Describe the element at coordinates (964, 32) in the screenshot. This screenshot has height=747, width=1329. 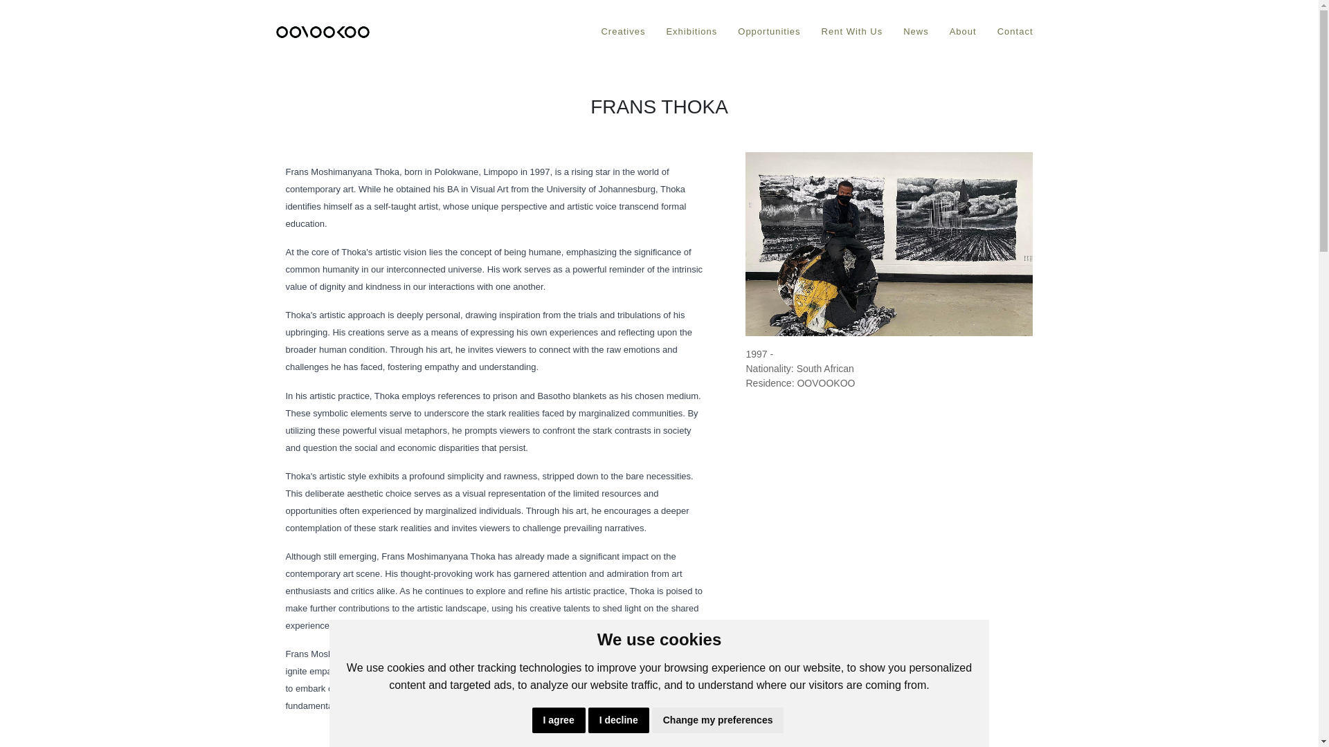
I see `About` at that location.